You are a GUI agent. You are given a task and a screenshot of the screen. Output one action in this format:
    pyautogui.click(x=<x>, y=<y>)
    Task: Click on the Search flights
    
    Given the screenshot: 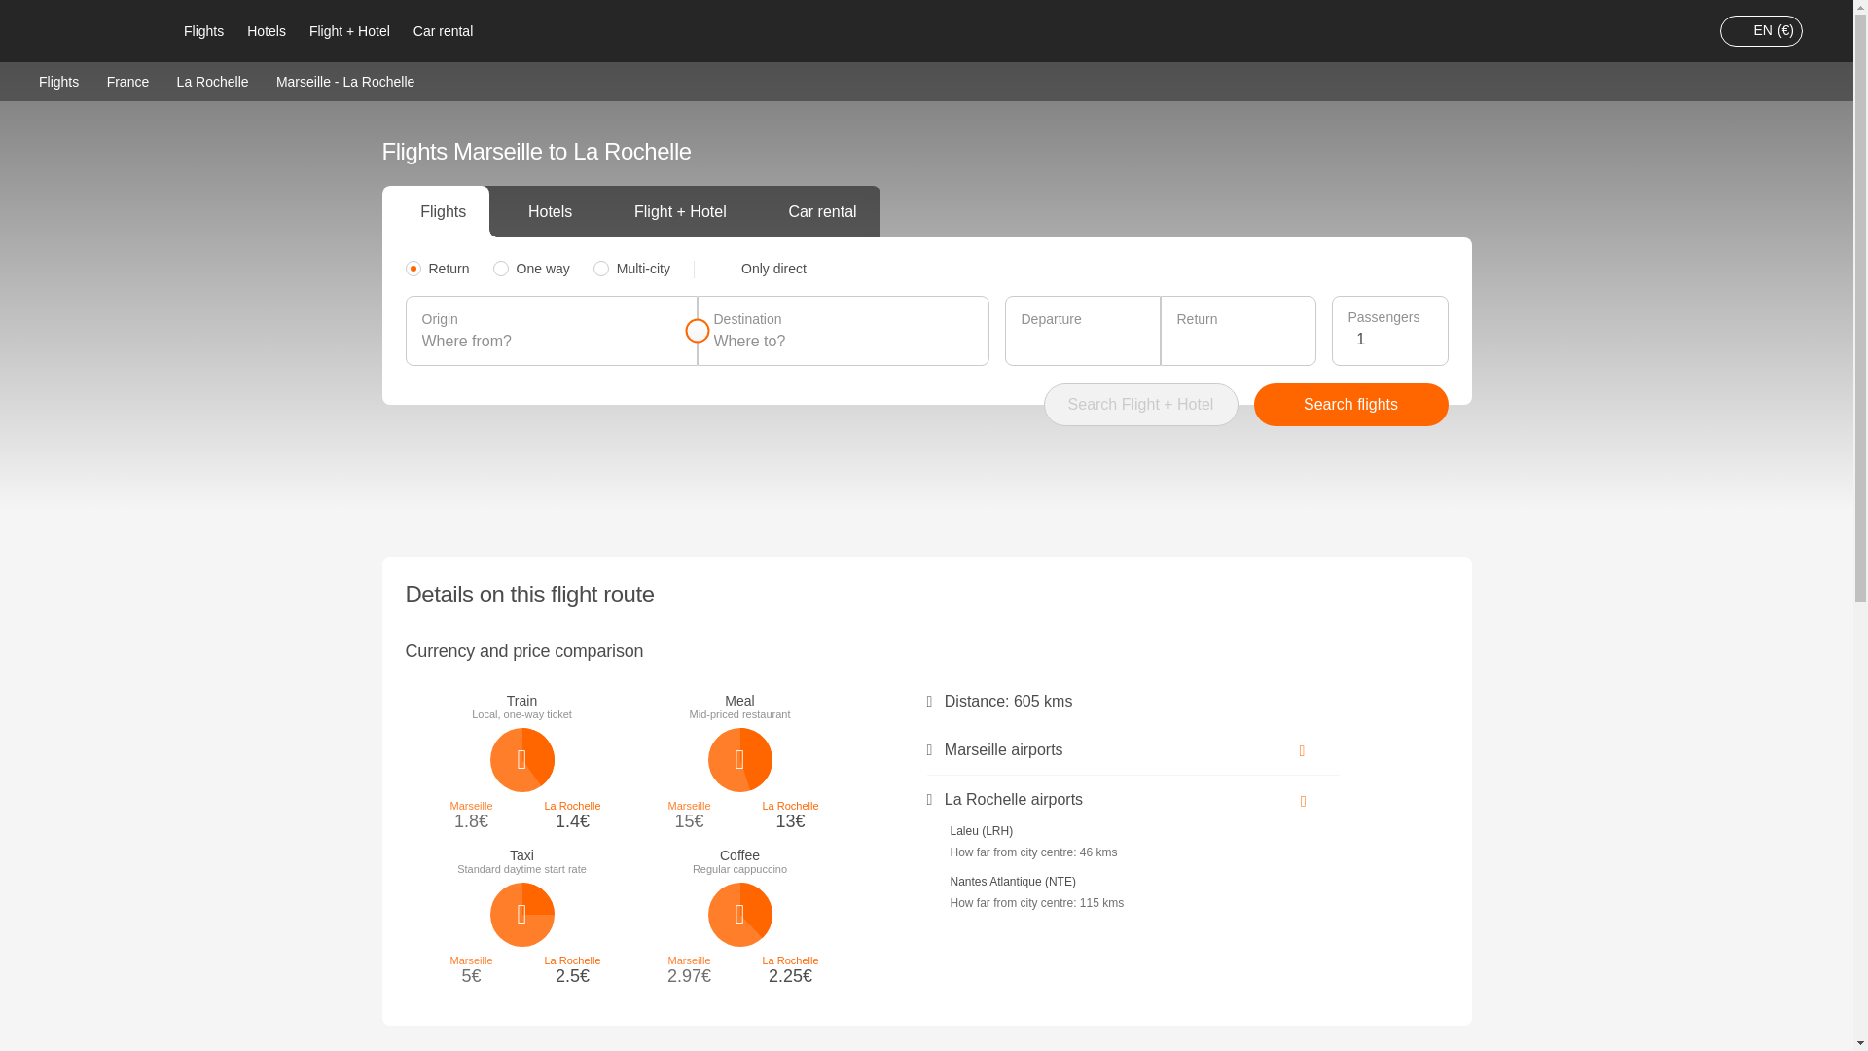 What is the action you would take?
    pyautogui.click(x=1350, y=405)
    